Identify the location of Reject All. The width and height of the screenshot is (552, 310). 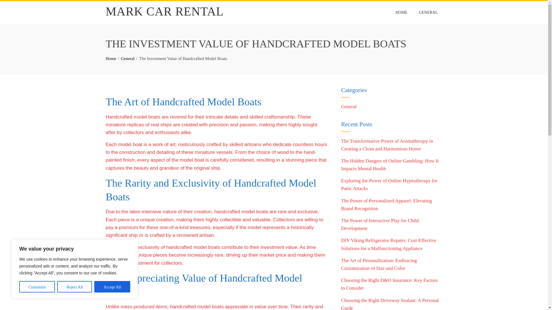
(75, 286).